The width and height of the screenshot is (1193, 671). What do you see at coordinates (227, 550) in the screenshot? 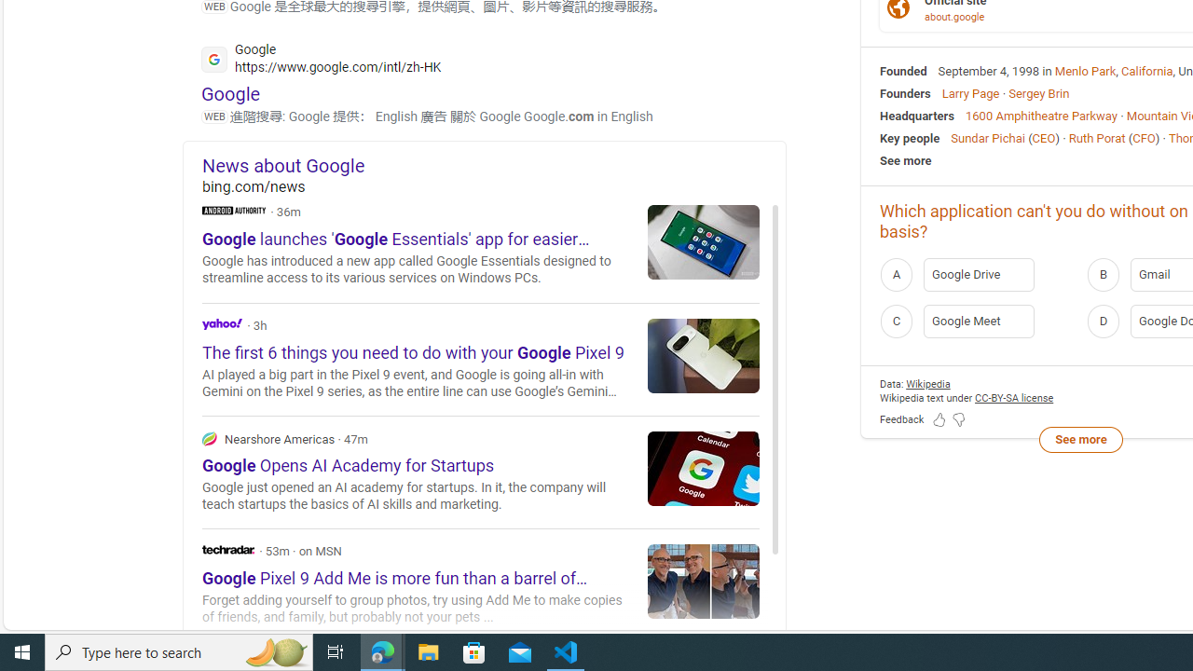
I see `TechRadar` at bounding box center [227, 550].